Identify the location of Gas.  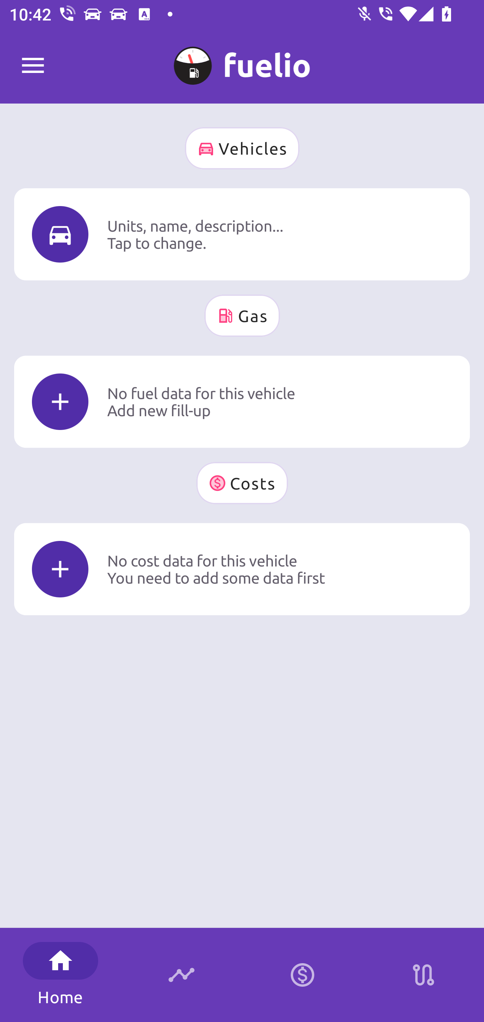
(242, 316).